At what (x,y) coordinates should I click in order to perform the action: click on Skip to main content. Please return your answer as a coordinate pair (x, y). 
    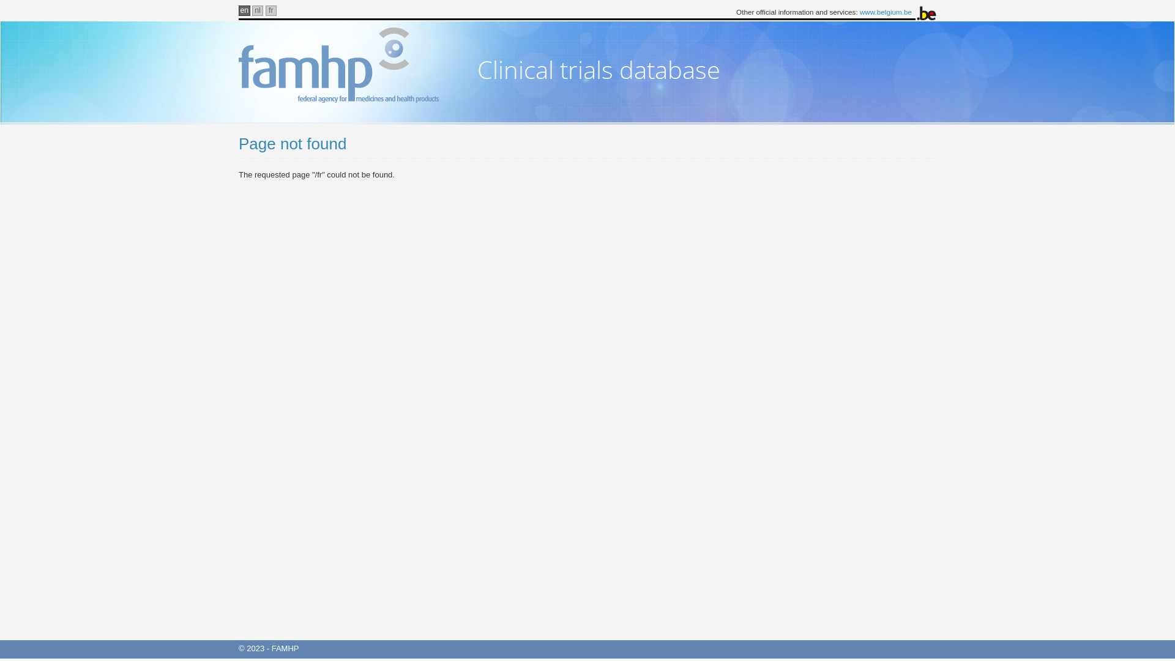
    Looking at the image, I should click on (0, 0).